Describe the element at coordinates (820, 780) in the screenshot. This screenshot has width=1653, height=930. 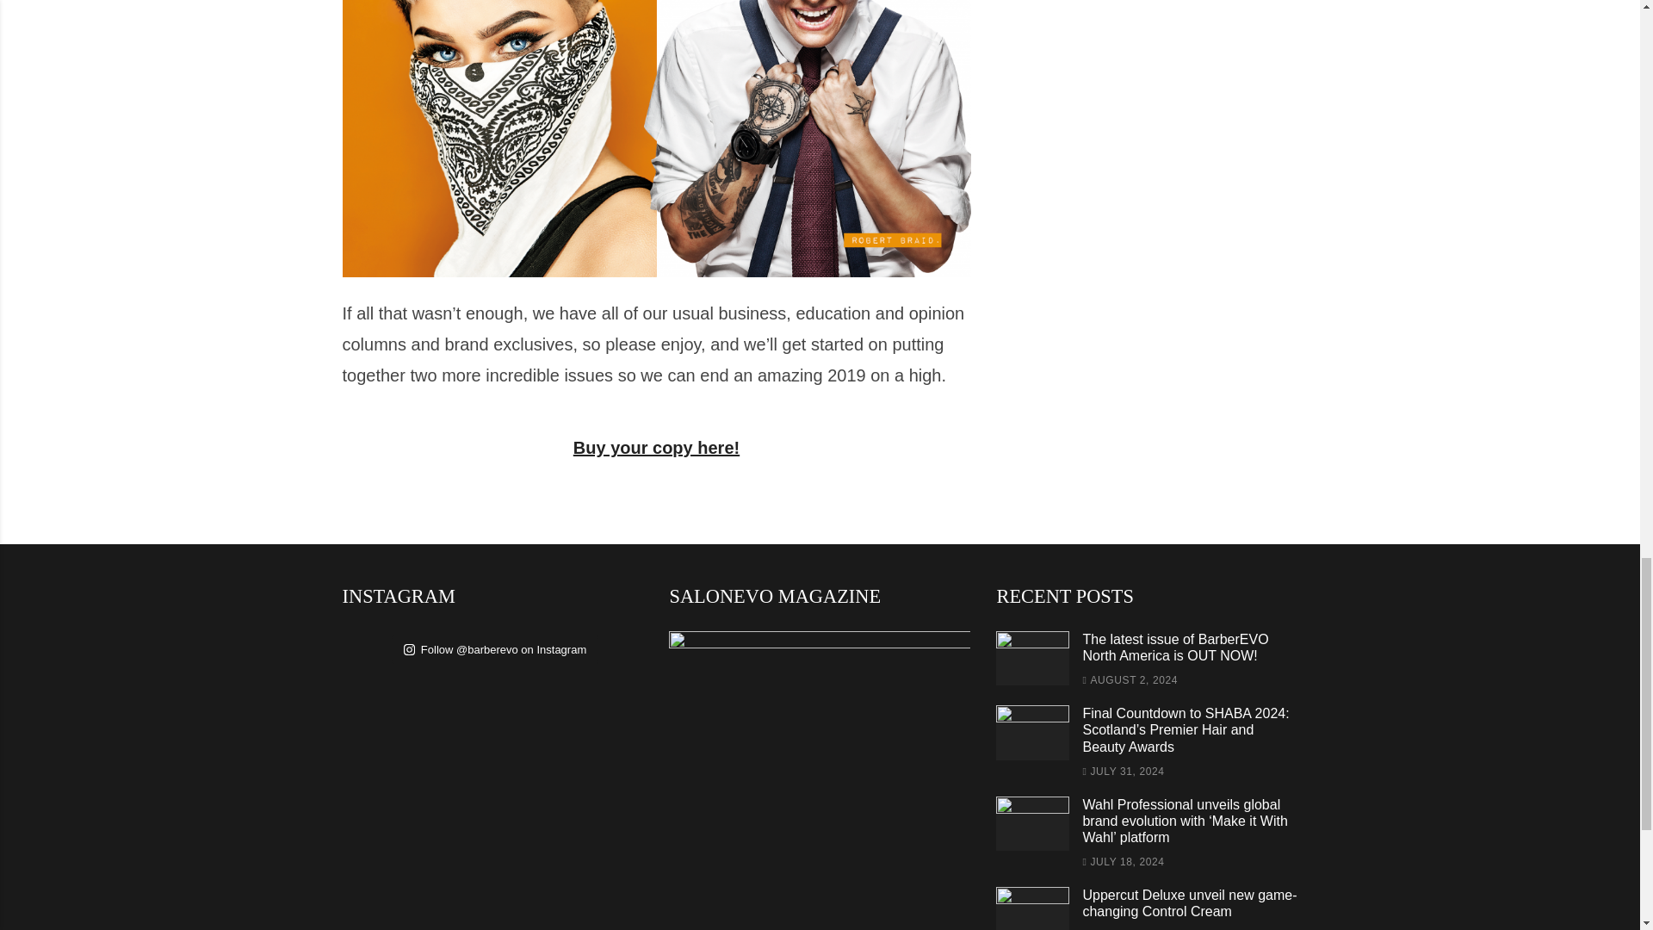
I see `SalonEVO Magazine` at that location.